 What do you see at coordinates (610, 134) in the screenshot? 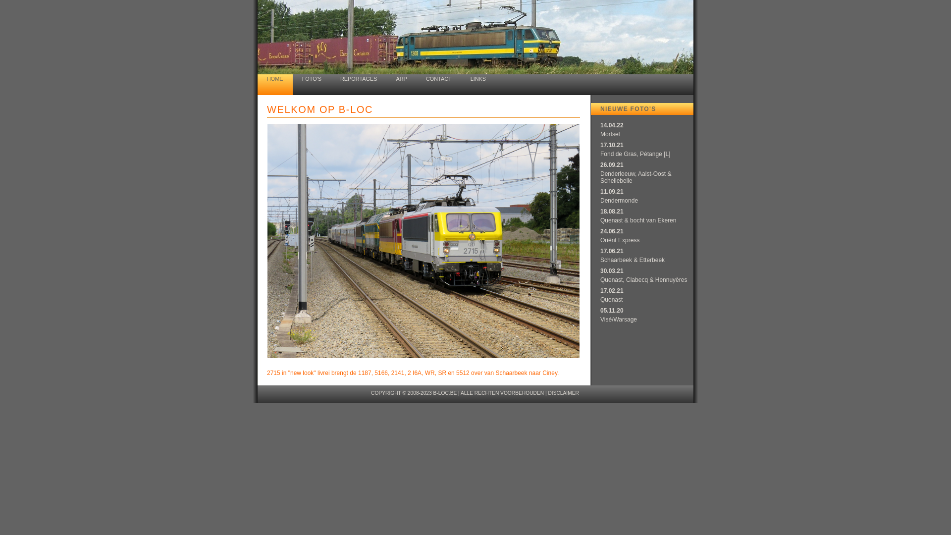
I see `Mortsel` at bounding box center [610, 134].